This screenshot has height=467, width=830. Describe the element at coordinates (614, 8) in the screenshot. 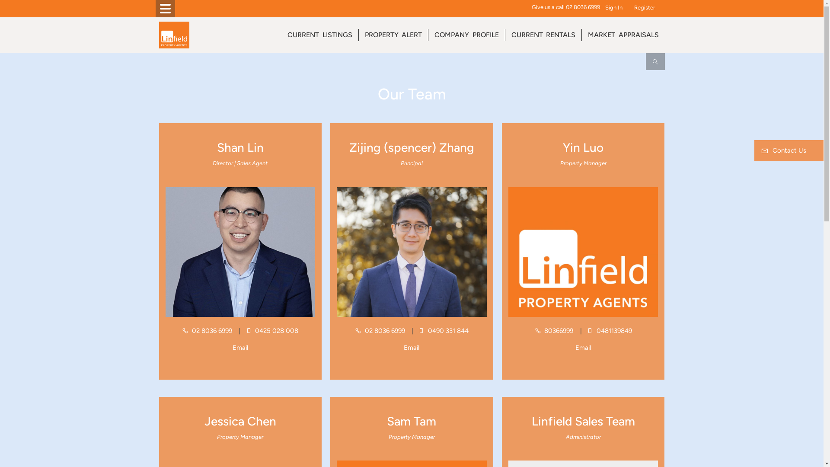

I see `Sign In` at that location.